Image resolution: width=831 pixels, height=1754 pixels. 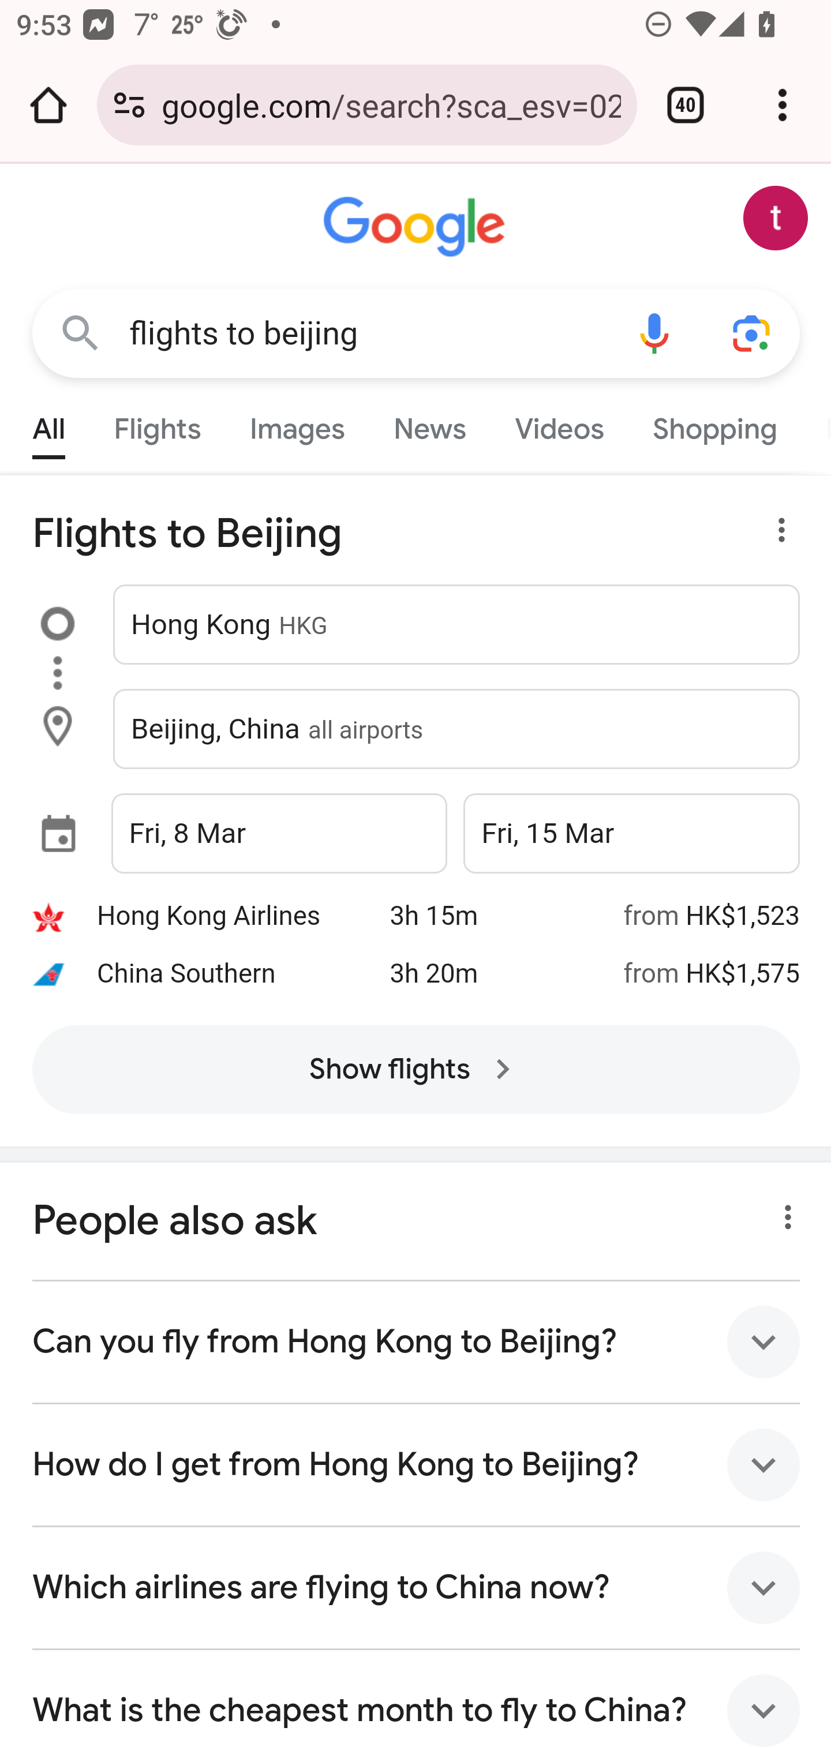 I want to click on Connection is secure, so click(x=129, y=105).